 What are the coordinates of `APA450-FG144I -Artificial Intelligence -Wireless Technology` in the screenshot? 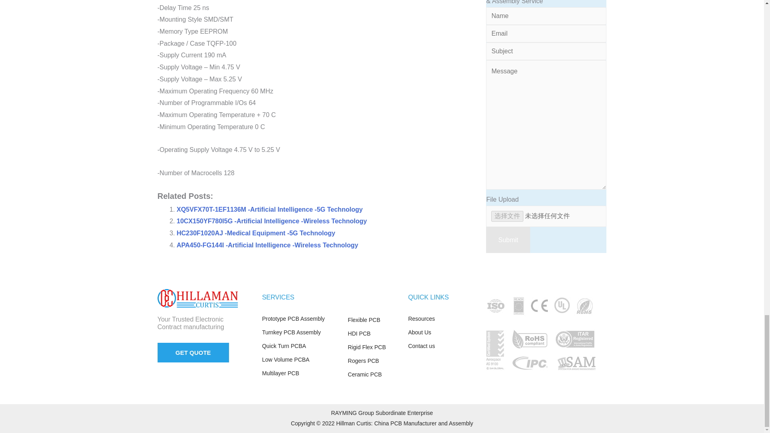 It's located at (267, 245).